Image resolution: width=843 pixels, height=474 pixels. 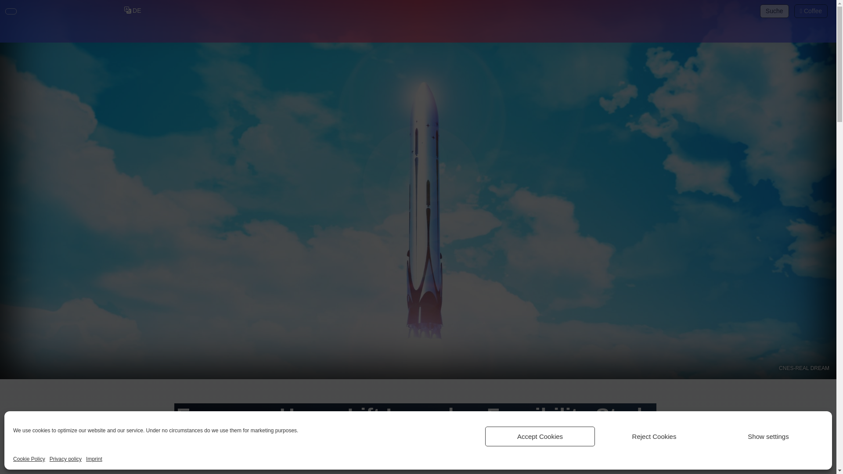 What do you see at coordinates (775, 11) in the screenshot?
I see `Suche` at bounding box center [775, 11].